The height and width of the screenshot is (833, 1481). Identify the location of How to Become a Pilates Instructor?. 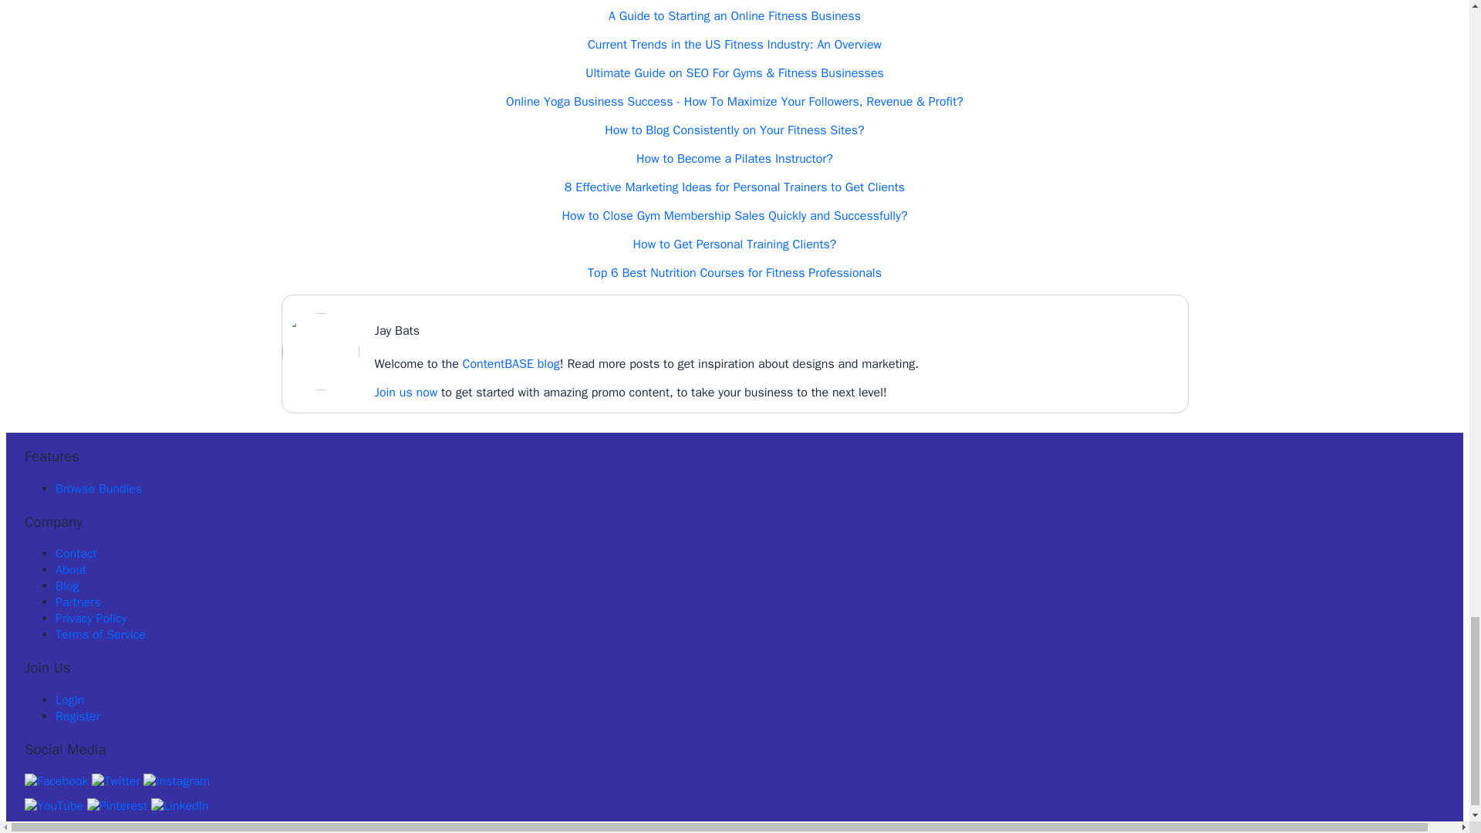
(734, 159).